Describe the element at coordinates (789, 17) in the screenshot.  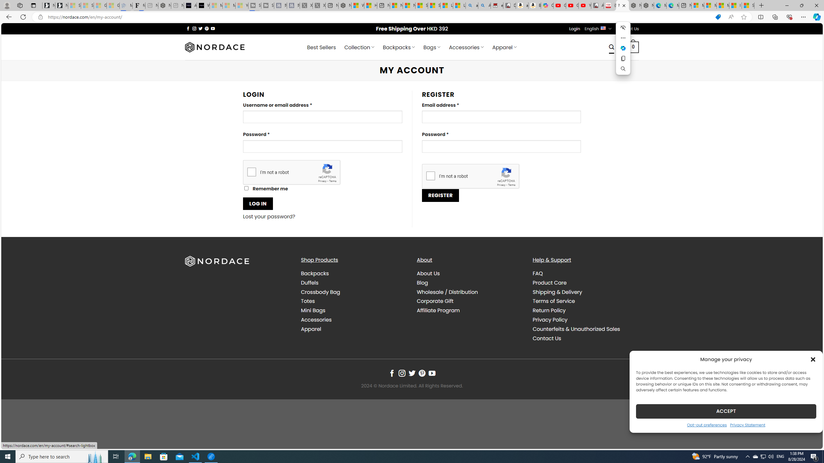
I see `Browser essentials` at that location.